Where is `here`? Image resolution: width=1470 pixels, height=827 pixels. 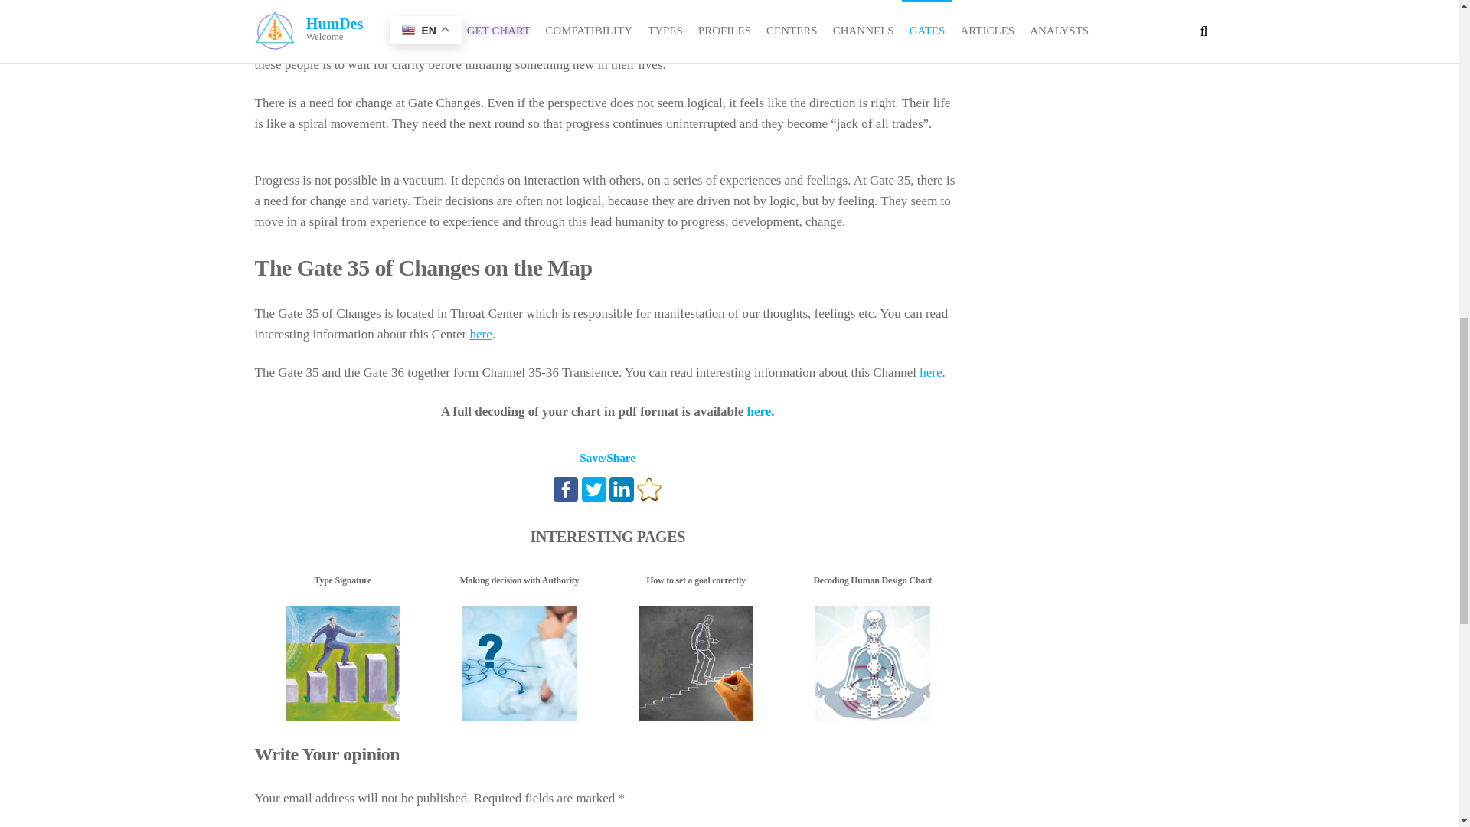 here is located at coordinates (479, 334).